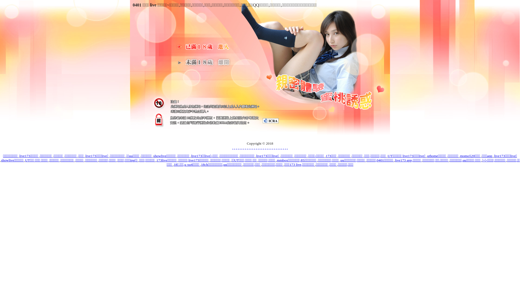  What do you see at coordinates (269, 148) in the screenshot?
I see `.` at bounding box center [269, 148].